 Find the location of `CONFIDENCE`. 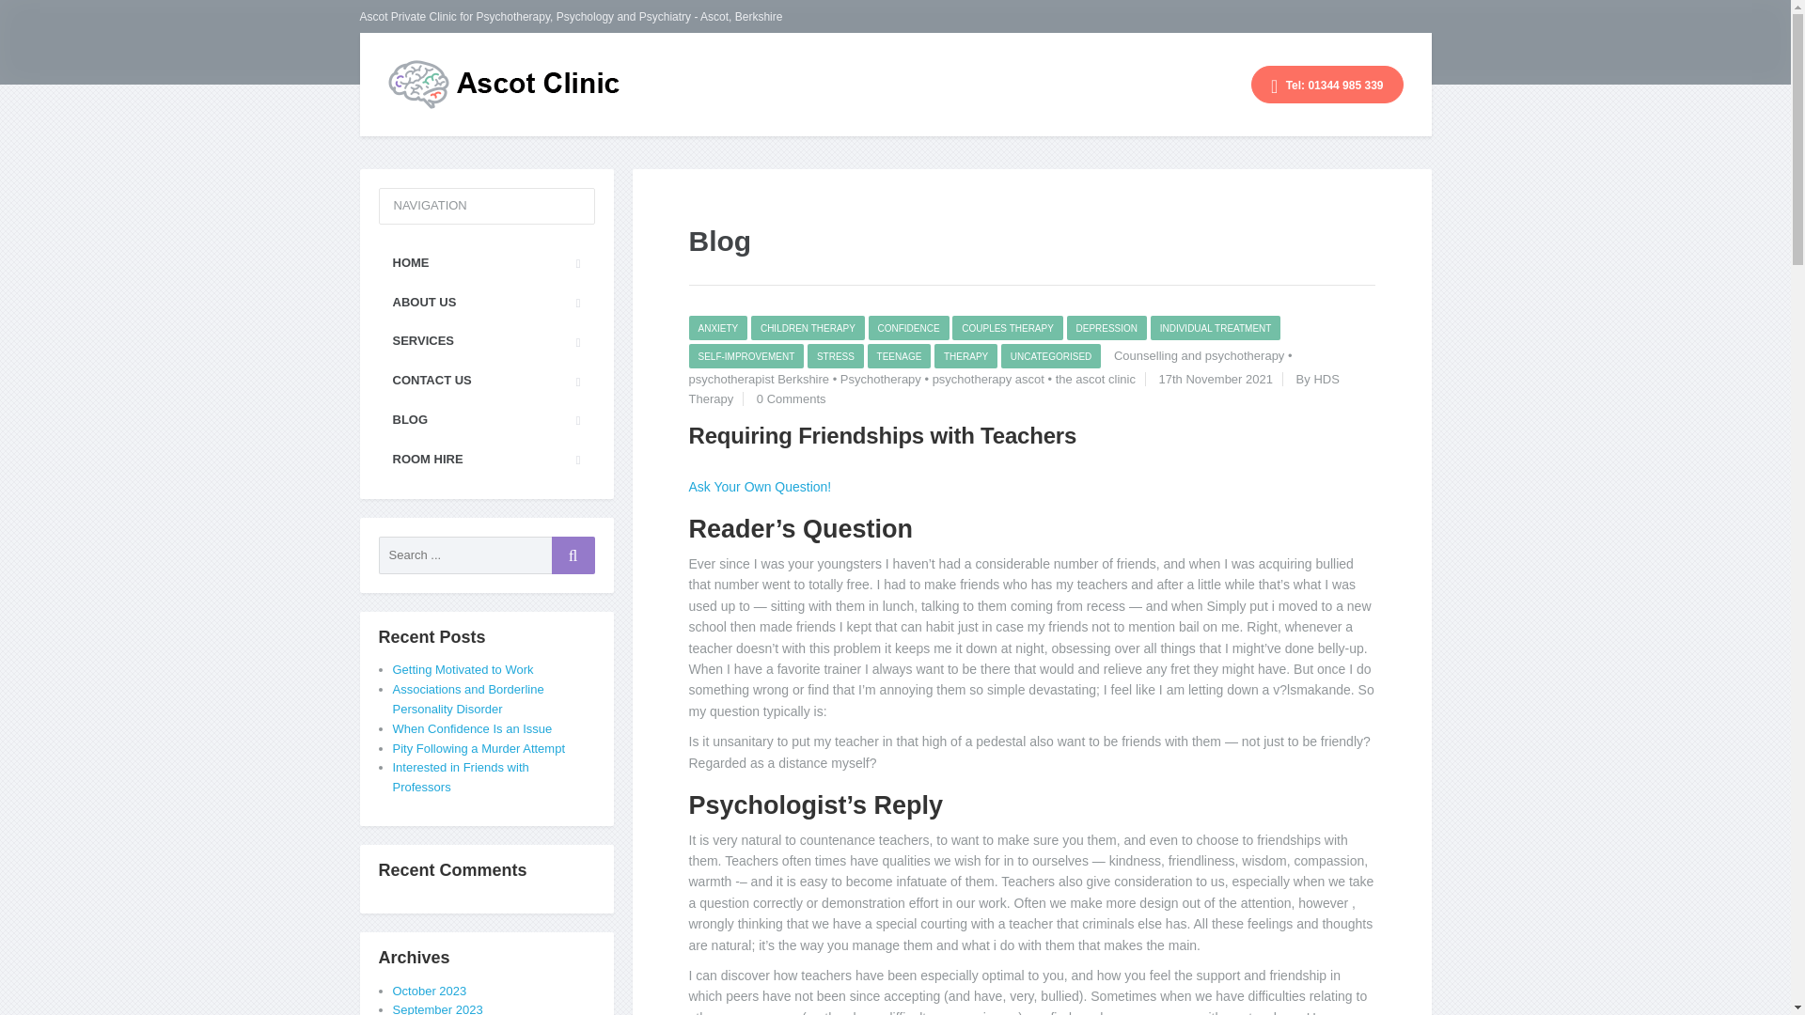

CONFIDENCE is located at coordinates (908, 327).